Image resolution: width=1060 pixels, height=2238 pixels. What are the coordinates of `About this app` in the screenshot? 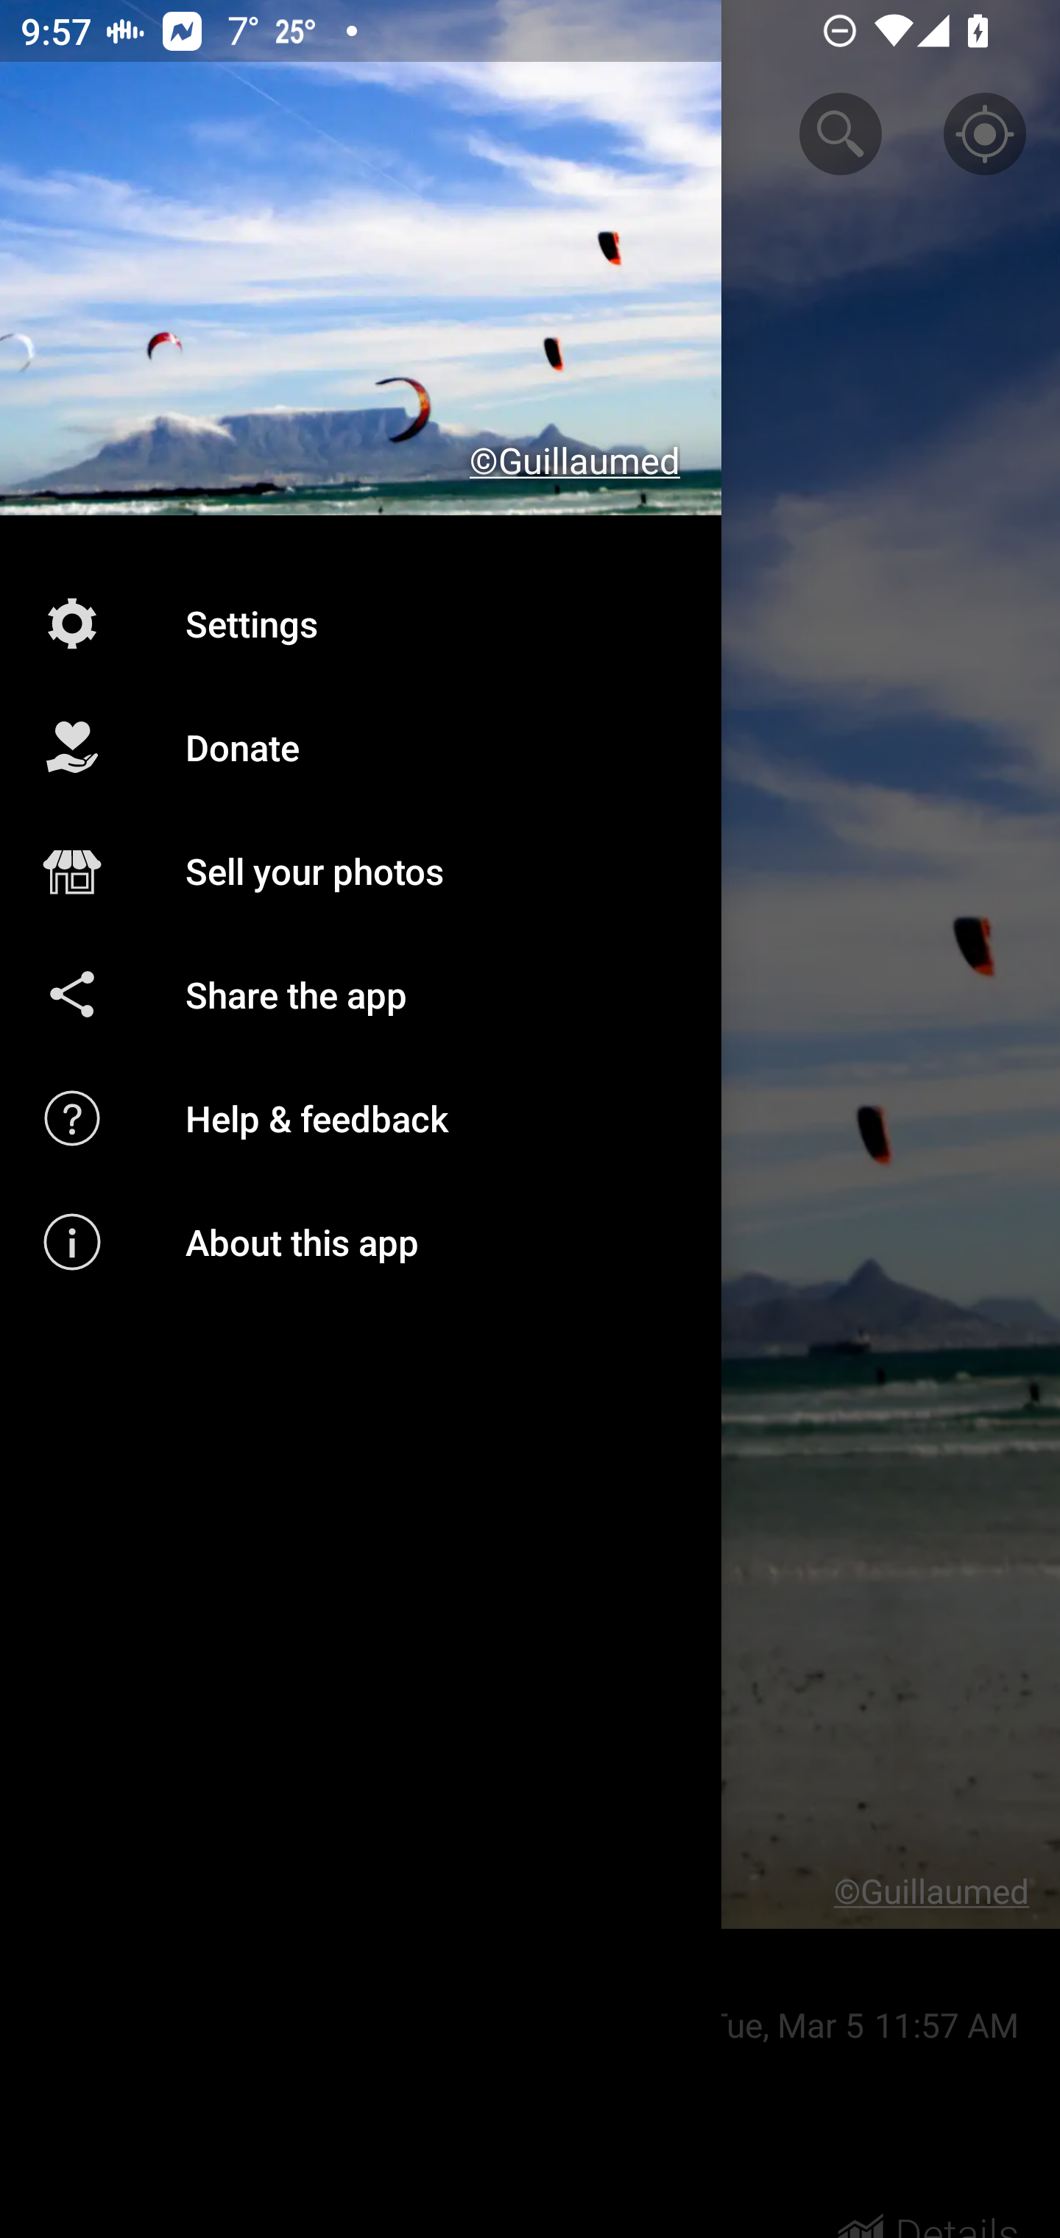 It's located at (361, 1242).